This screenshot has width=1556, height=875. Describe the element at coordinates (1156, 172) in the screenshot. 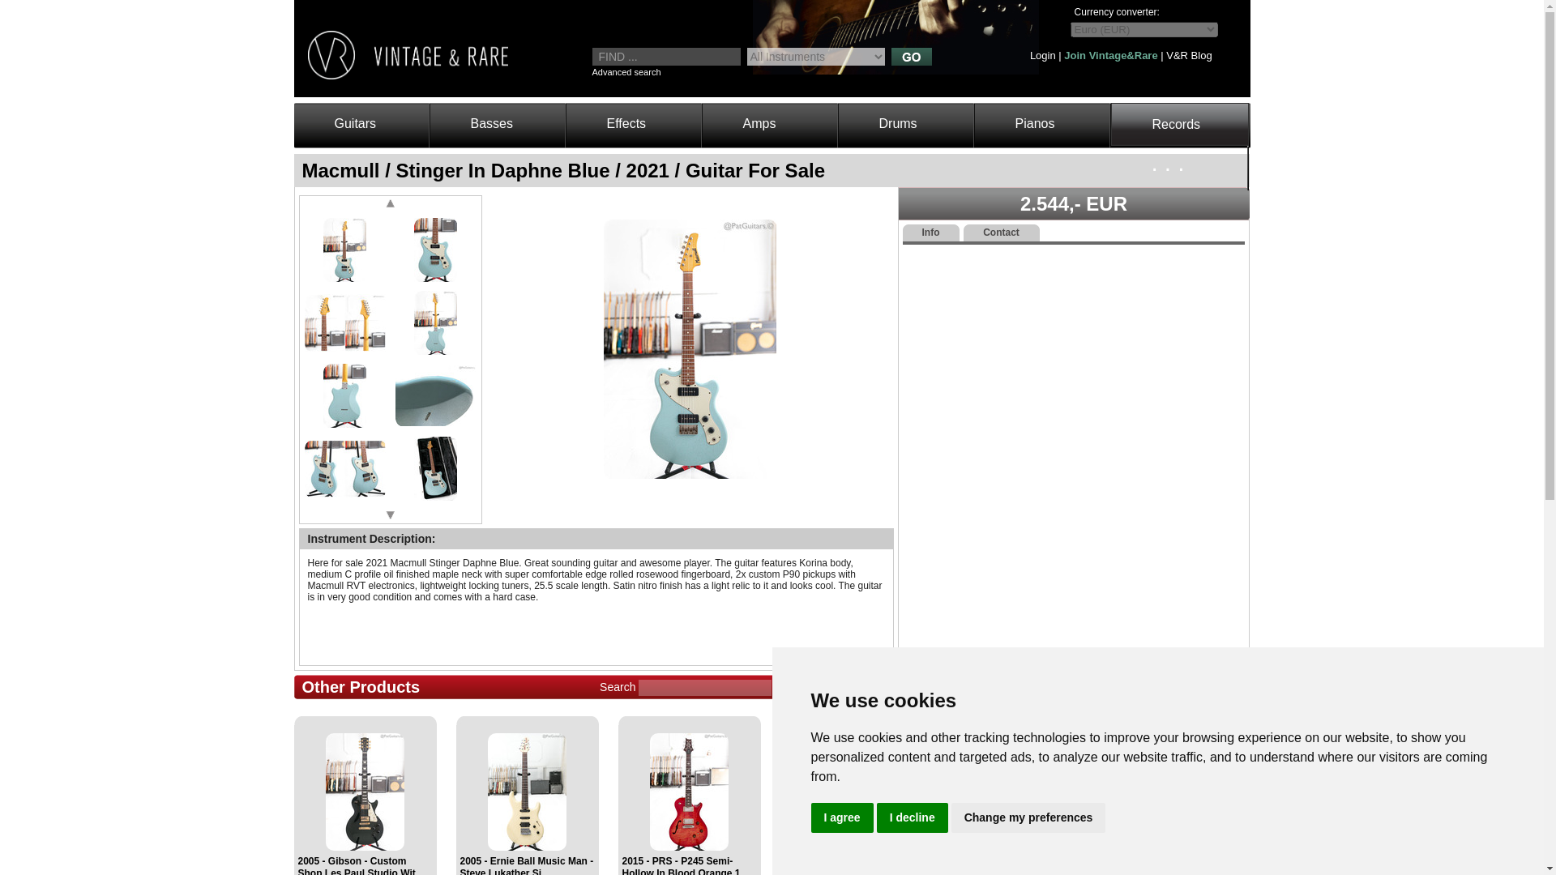

I see `...` at that location.